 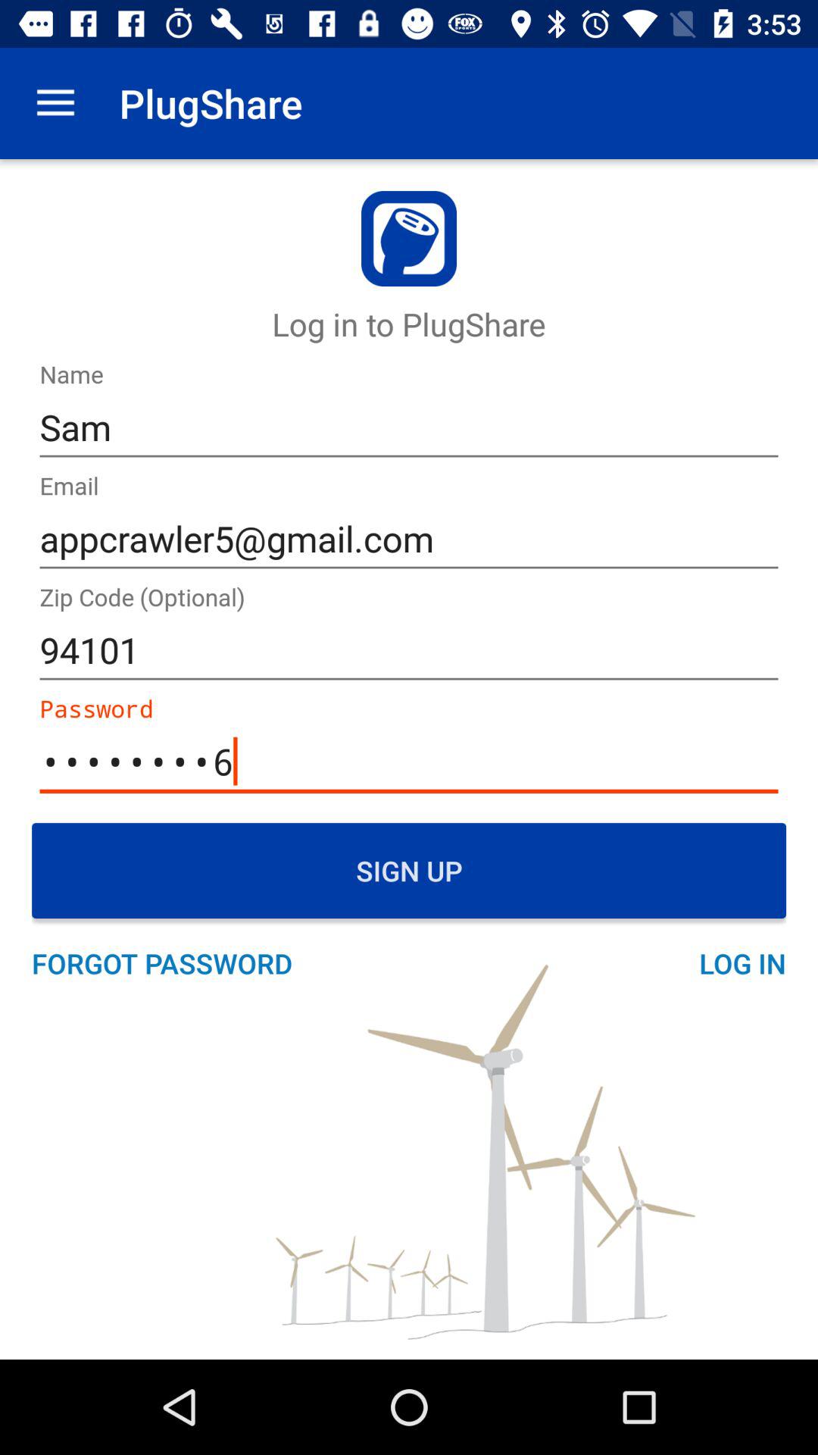 What do you see at coordinates (409, 762) in the screenshot?
I see `select the text box which says password` at bounding box center [409, 762].